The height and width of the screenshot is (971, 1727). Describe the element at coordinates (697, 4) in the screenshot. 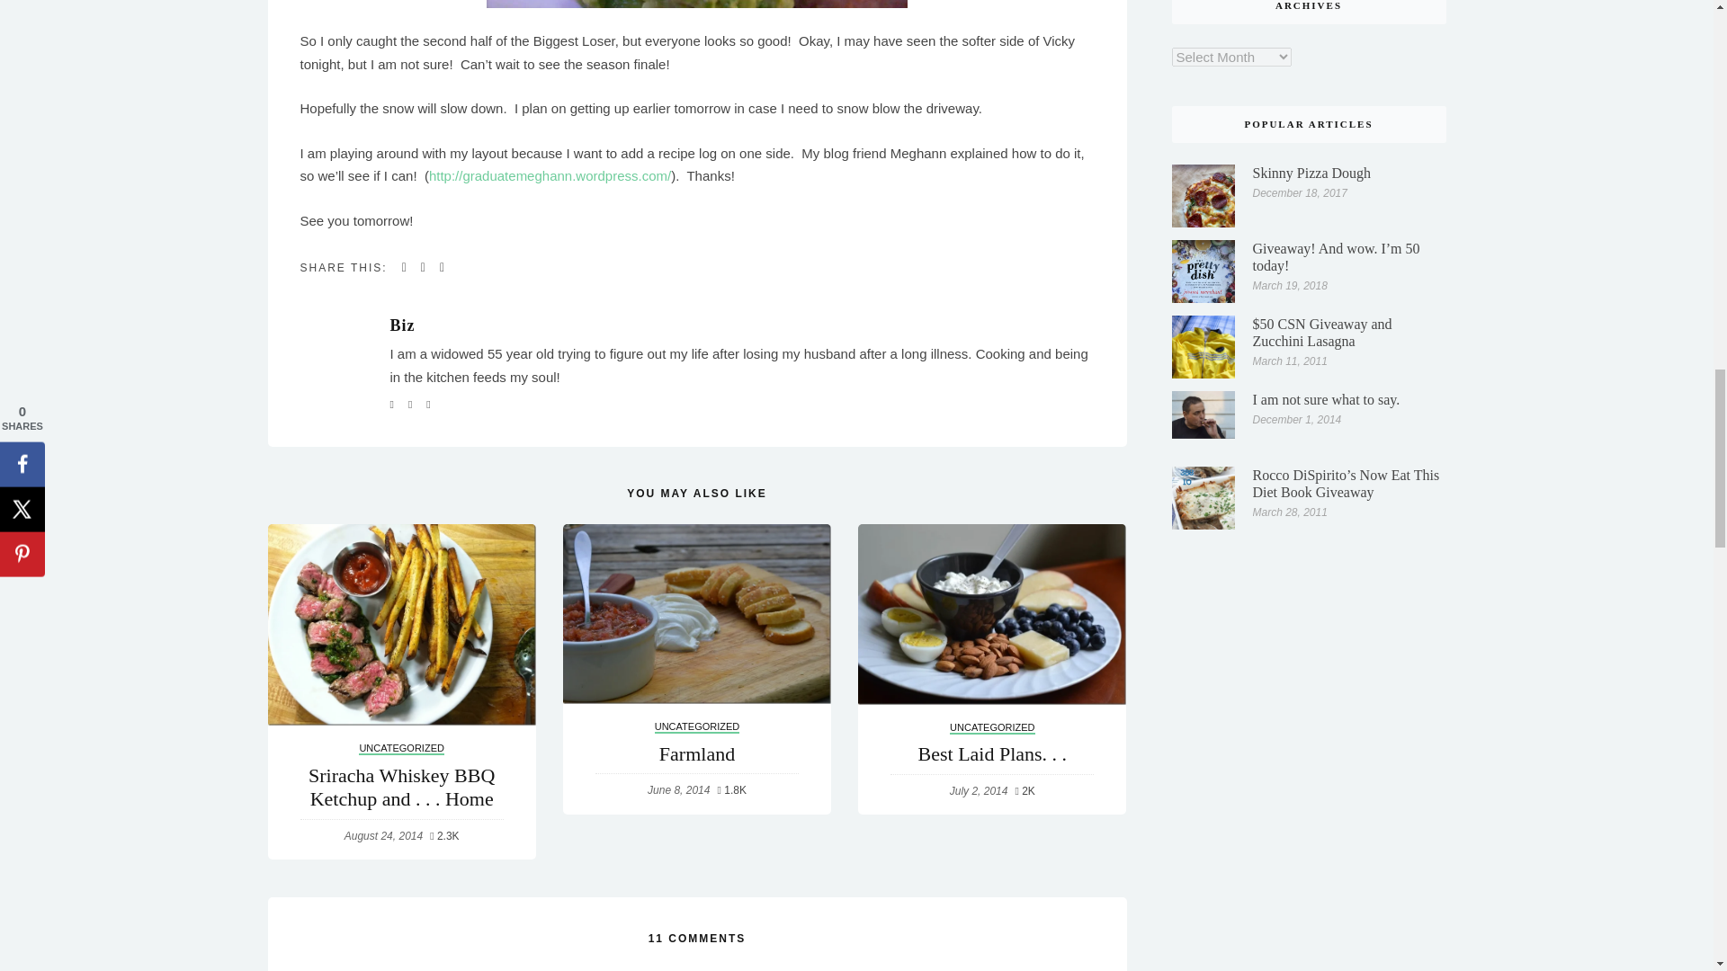

I see `dscn3536-640x4801` at that location.